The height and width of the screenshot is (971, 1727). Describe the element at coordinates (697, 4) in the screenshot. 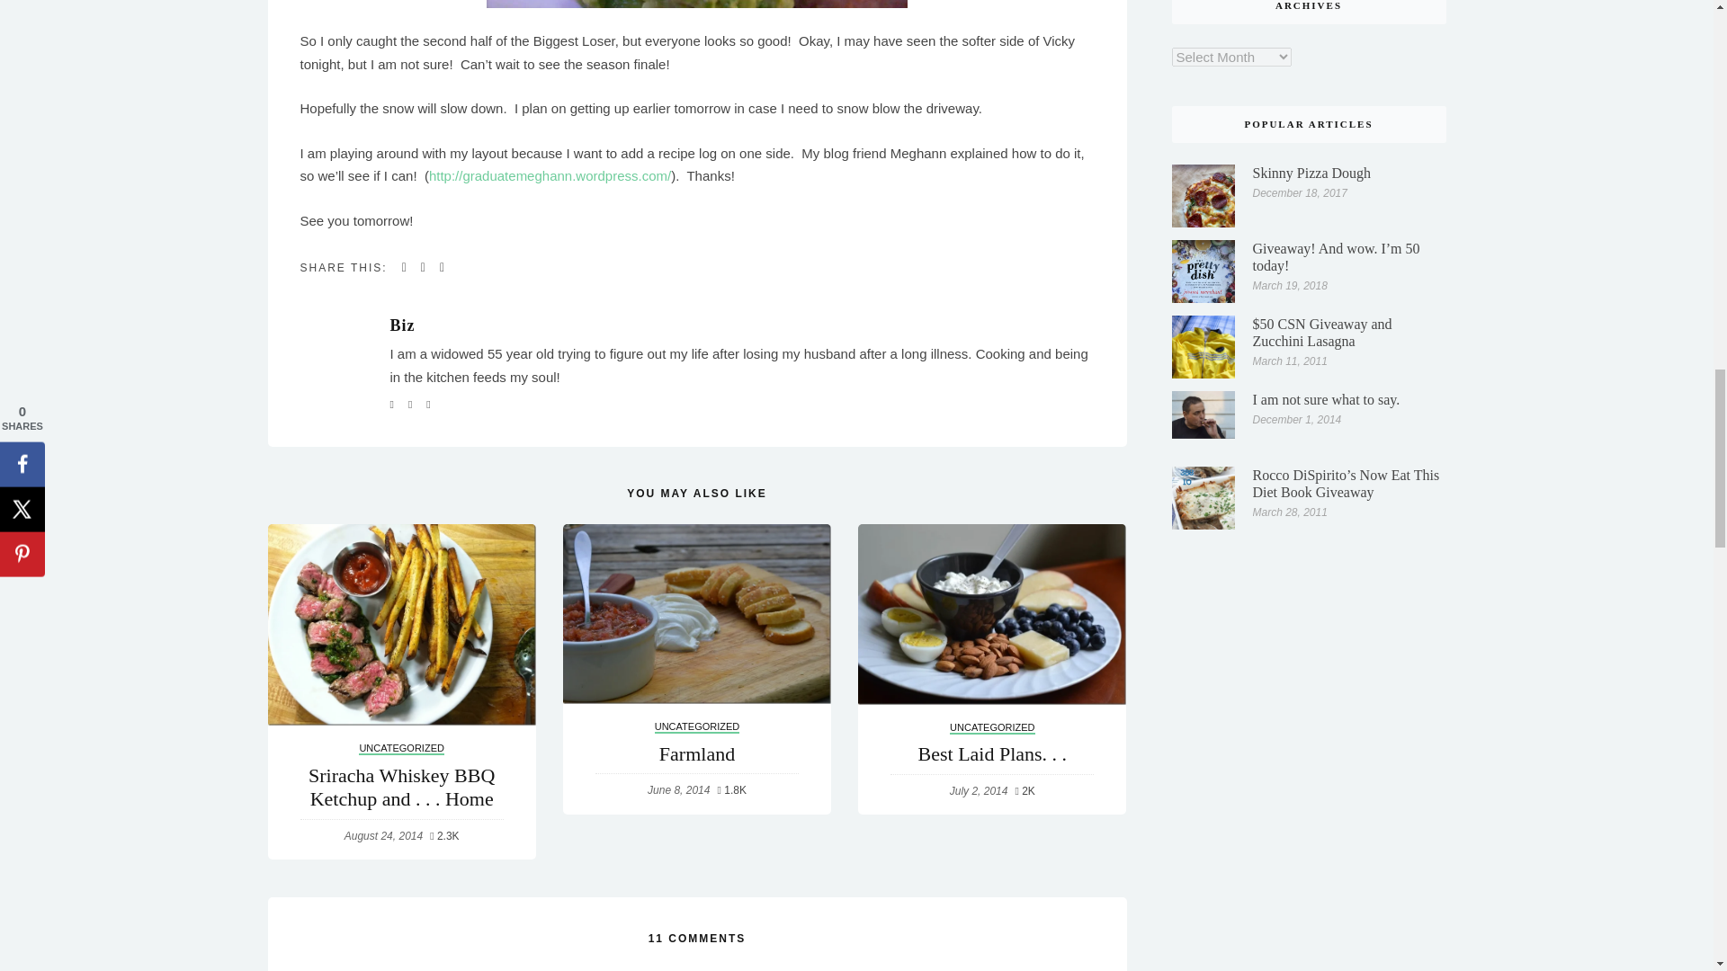

I see `dscn3536-640x4801` at that location.